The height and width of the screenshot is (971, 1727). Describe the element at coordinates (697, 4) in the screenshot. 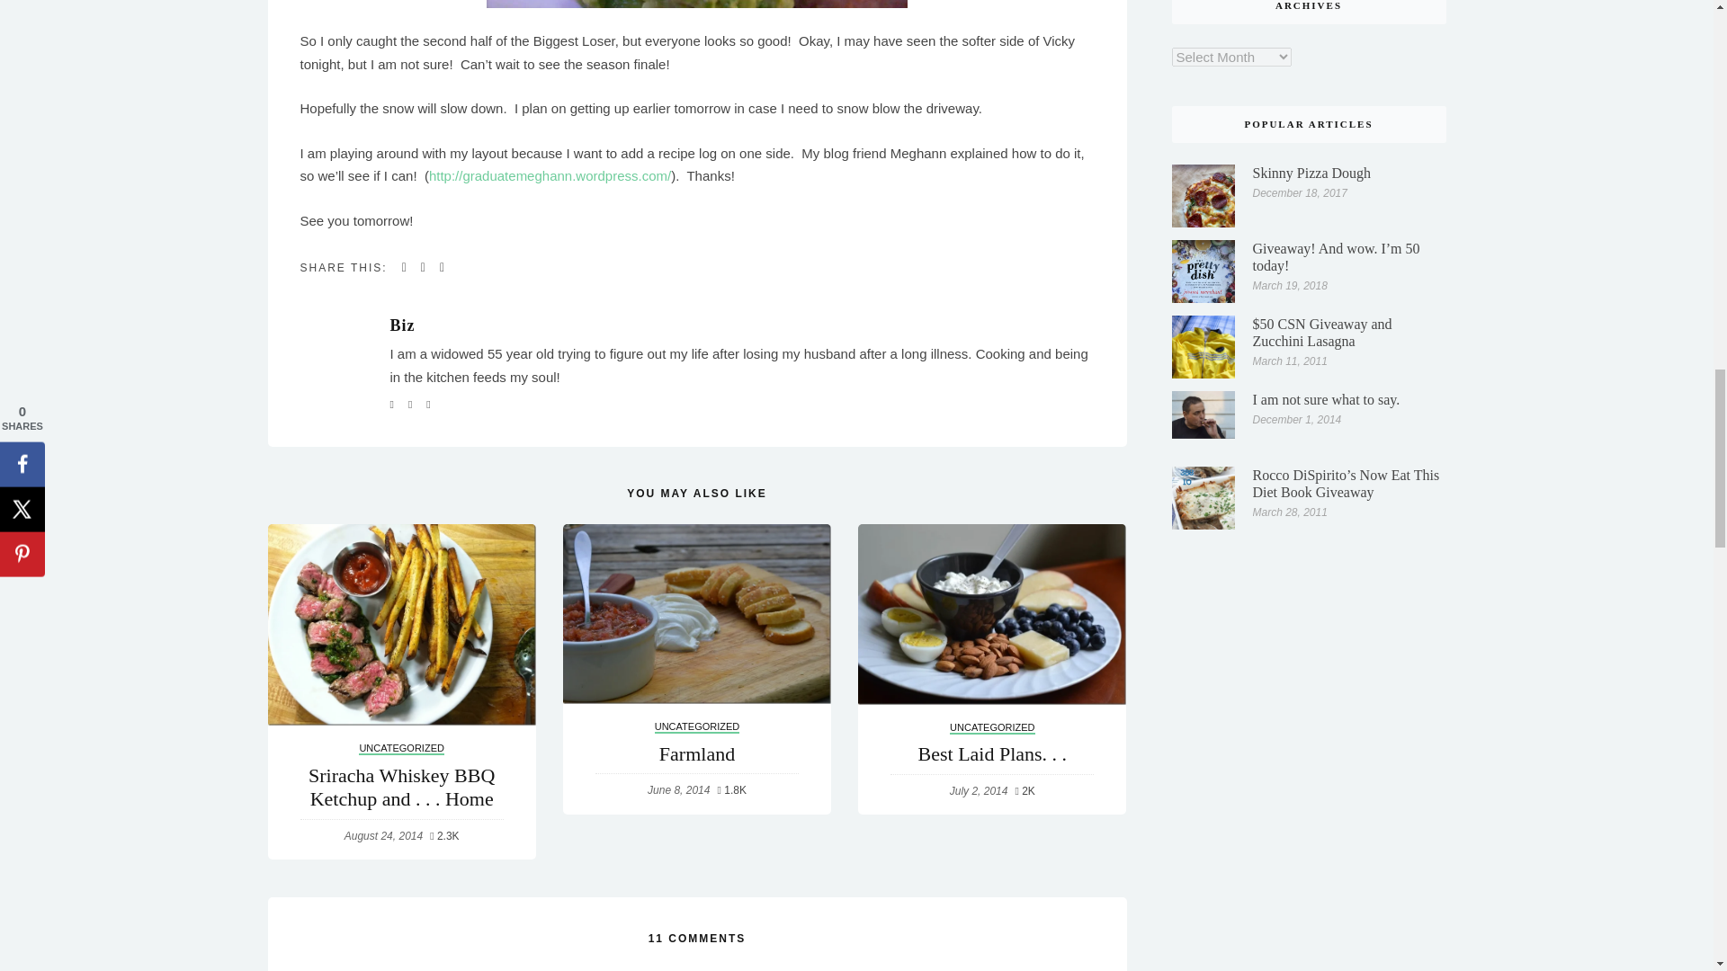

I see `dscn3536-640x4801` at that location.